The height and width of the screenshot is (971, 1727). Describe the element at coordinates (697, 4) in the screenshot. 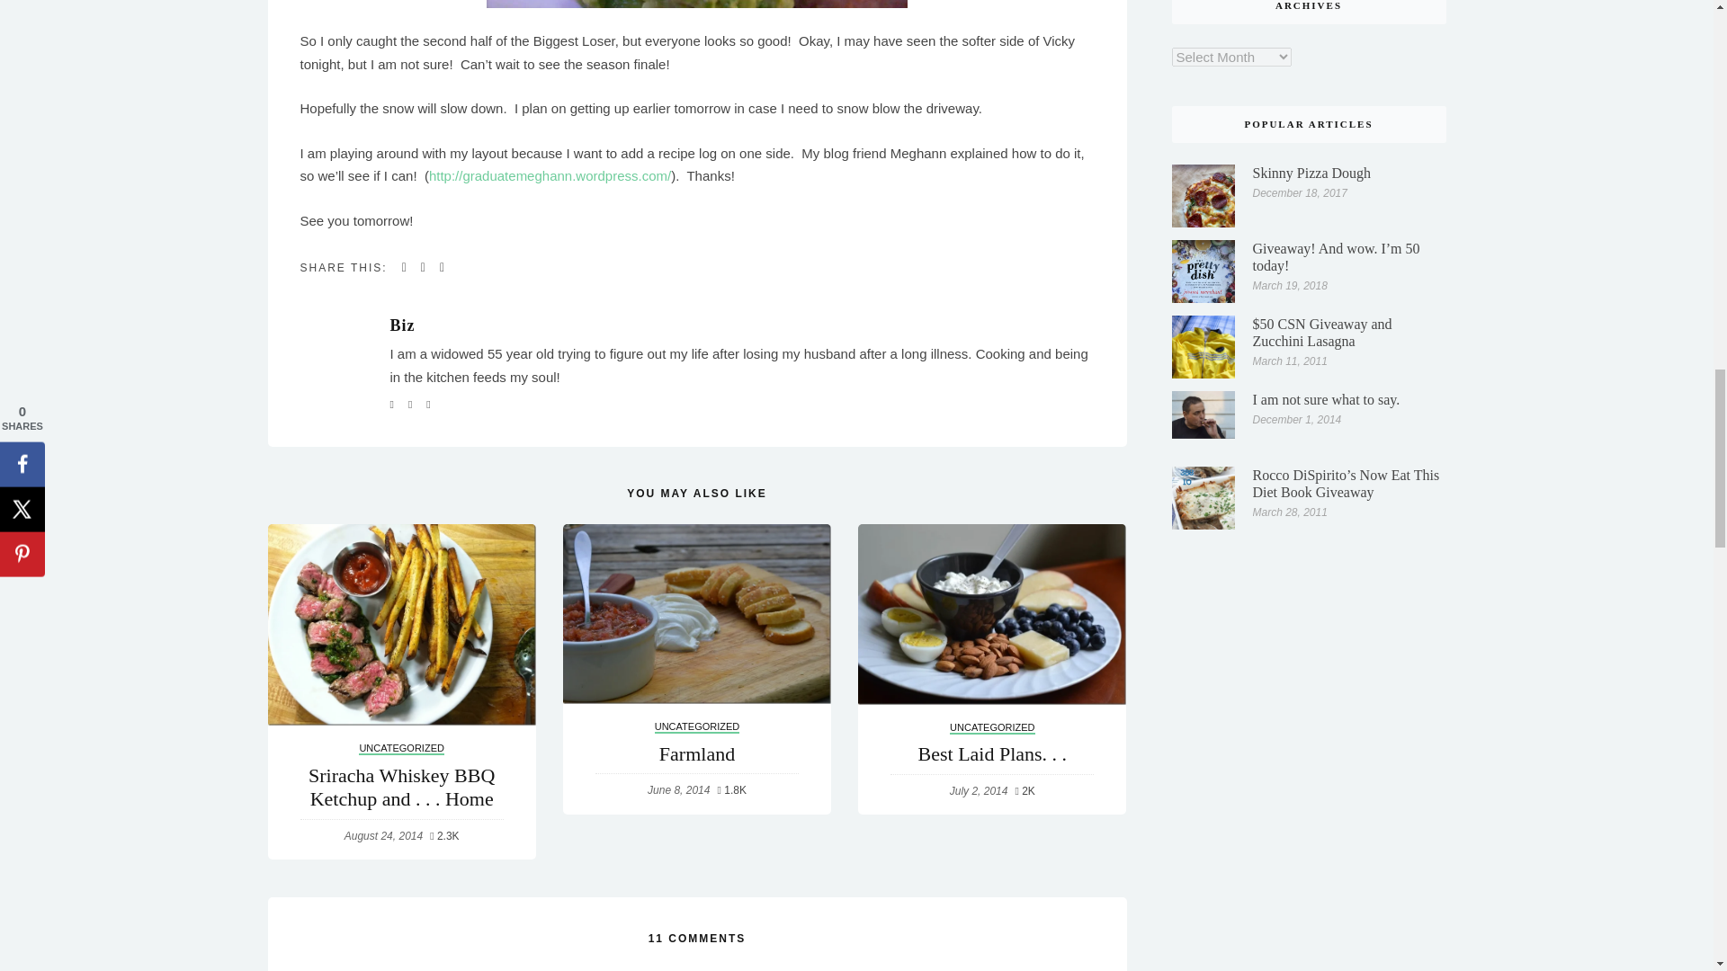

I see `dscn3536-640x4801` at that location.